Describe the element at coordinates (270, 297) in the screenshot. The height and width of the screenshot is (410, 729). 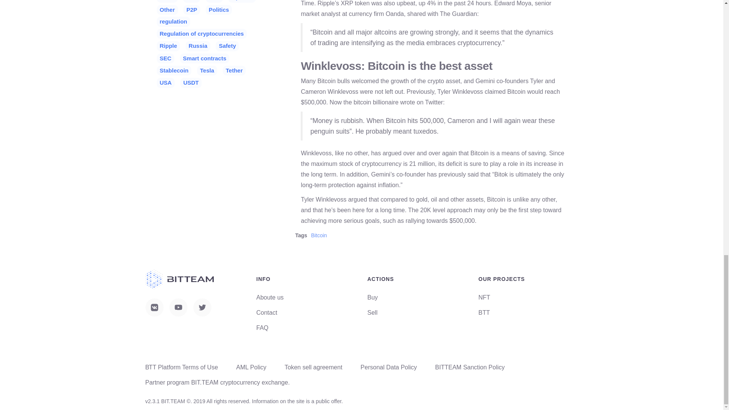
I see `Aboute us` at that location.